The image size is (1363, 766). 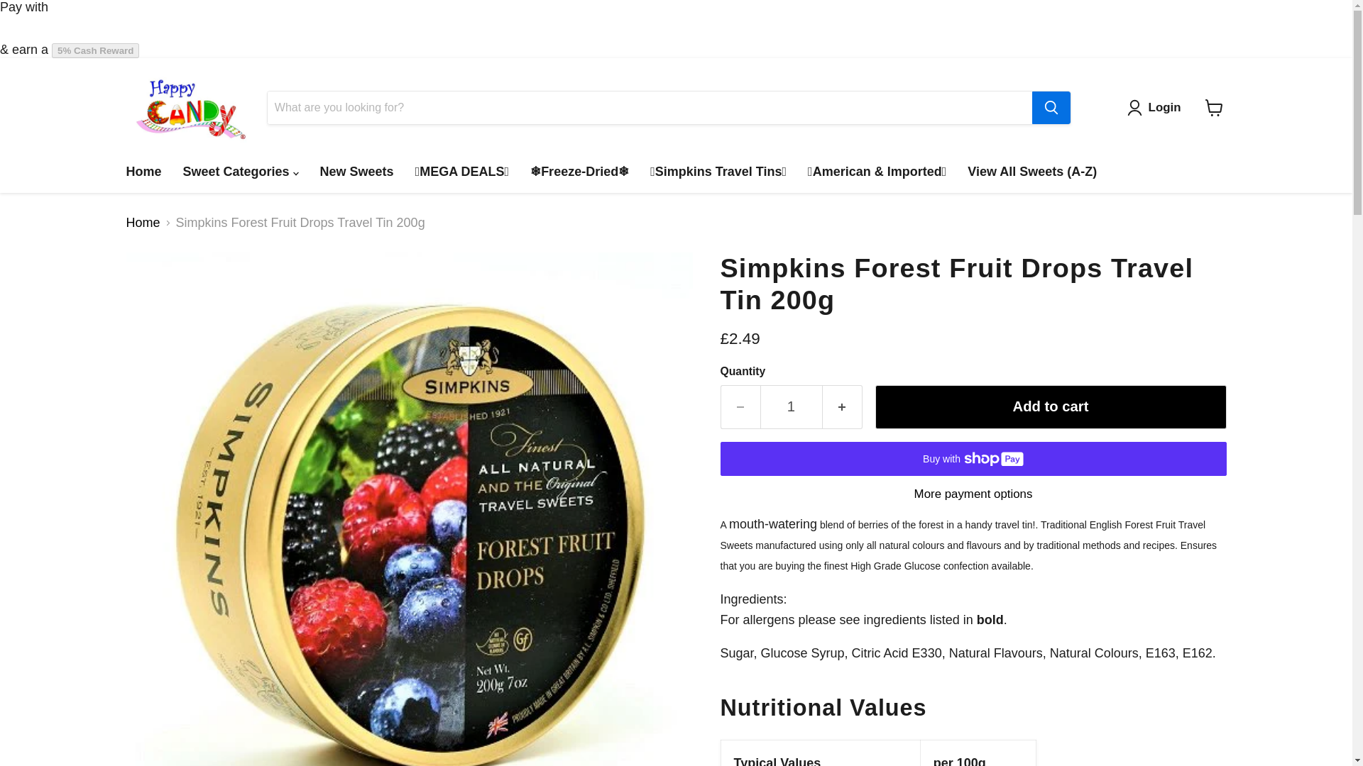 I want to click on Login, so click(x=1157, y=108).